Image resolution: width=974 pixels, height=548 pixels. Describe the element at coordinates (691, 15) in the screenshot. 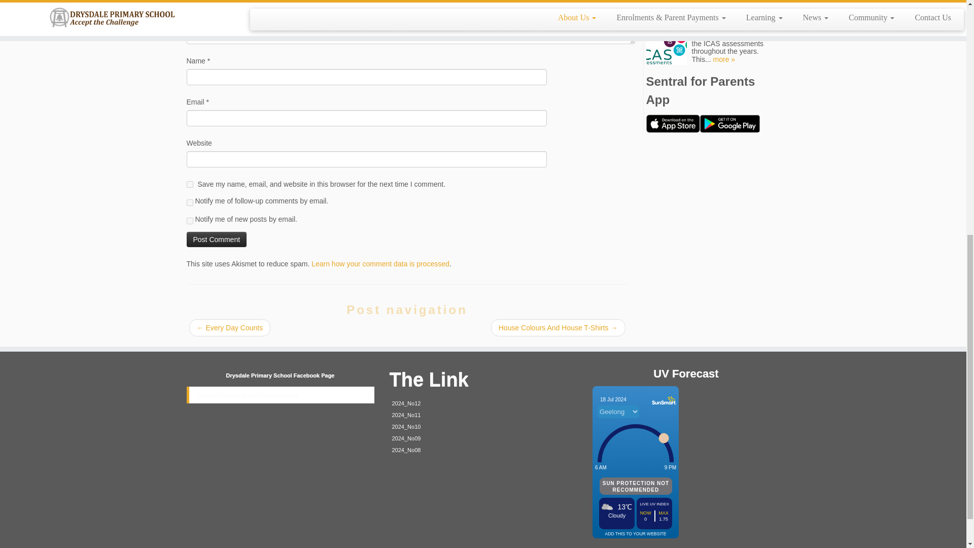

I see `ICAS Assessements` at that location.